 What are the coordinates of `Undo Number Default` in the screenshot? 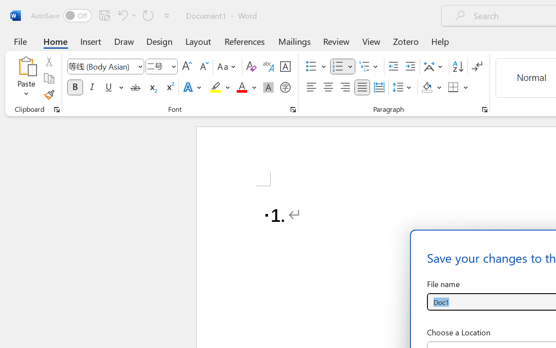 It's located at (126, 15).